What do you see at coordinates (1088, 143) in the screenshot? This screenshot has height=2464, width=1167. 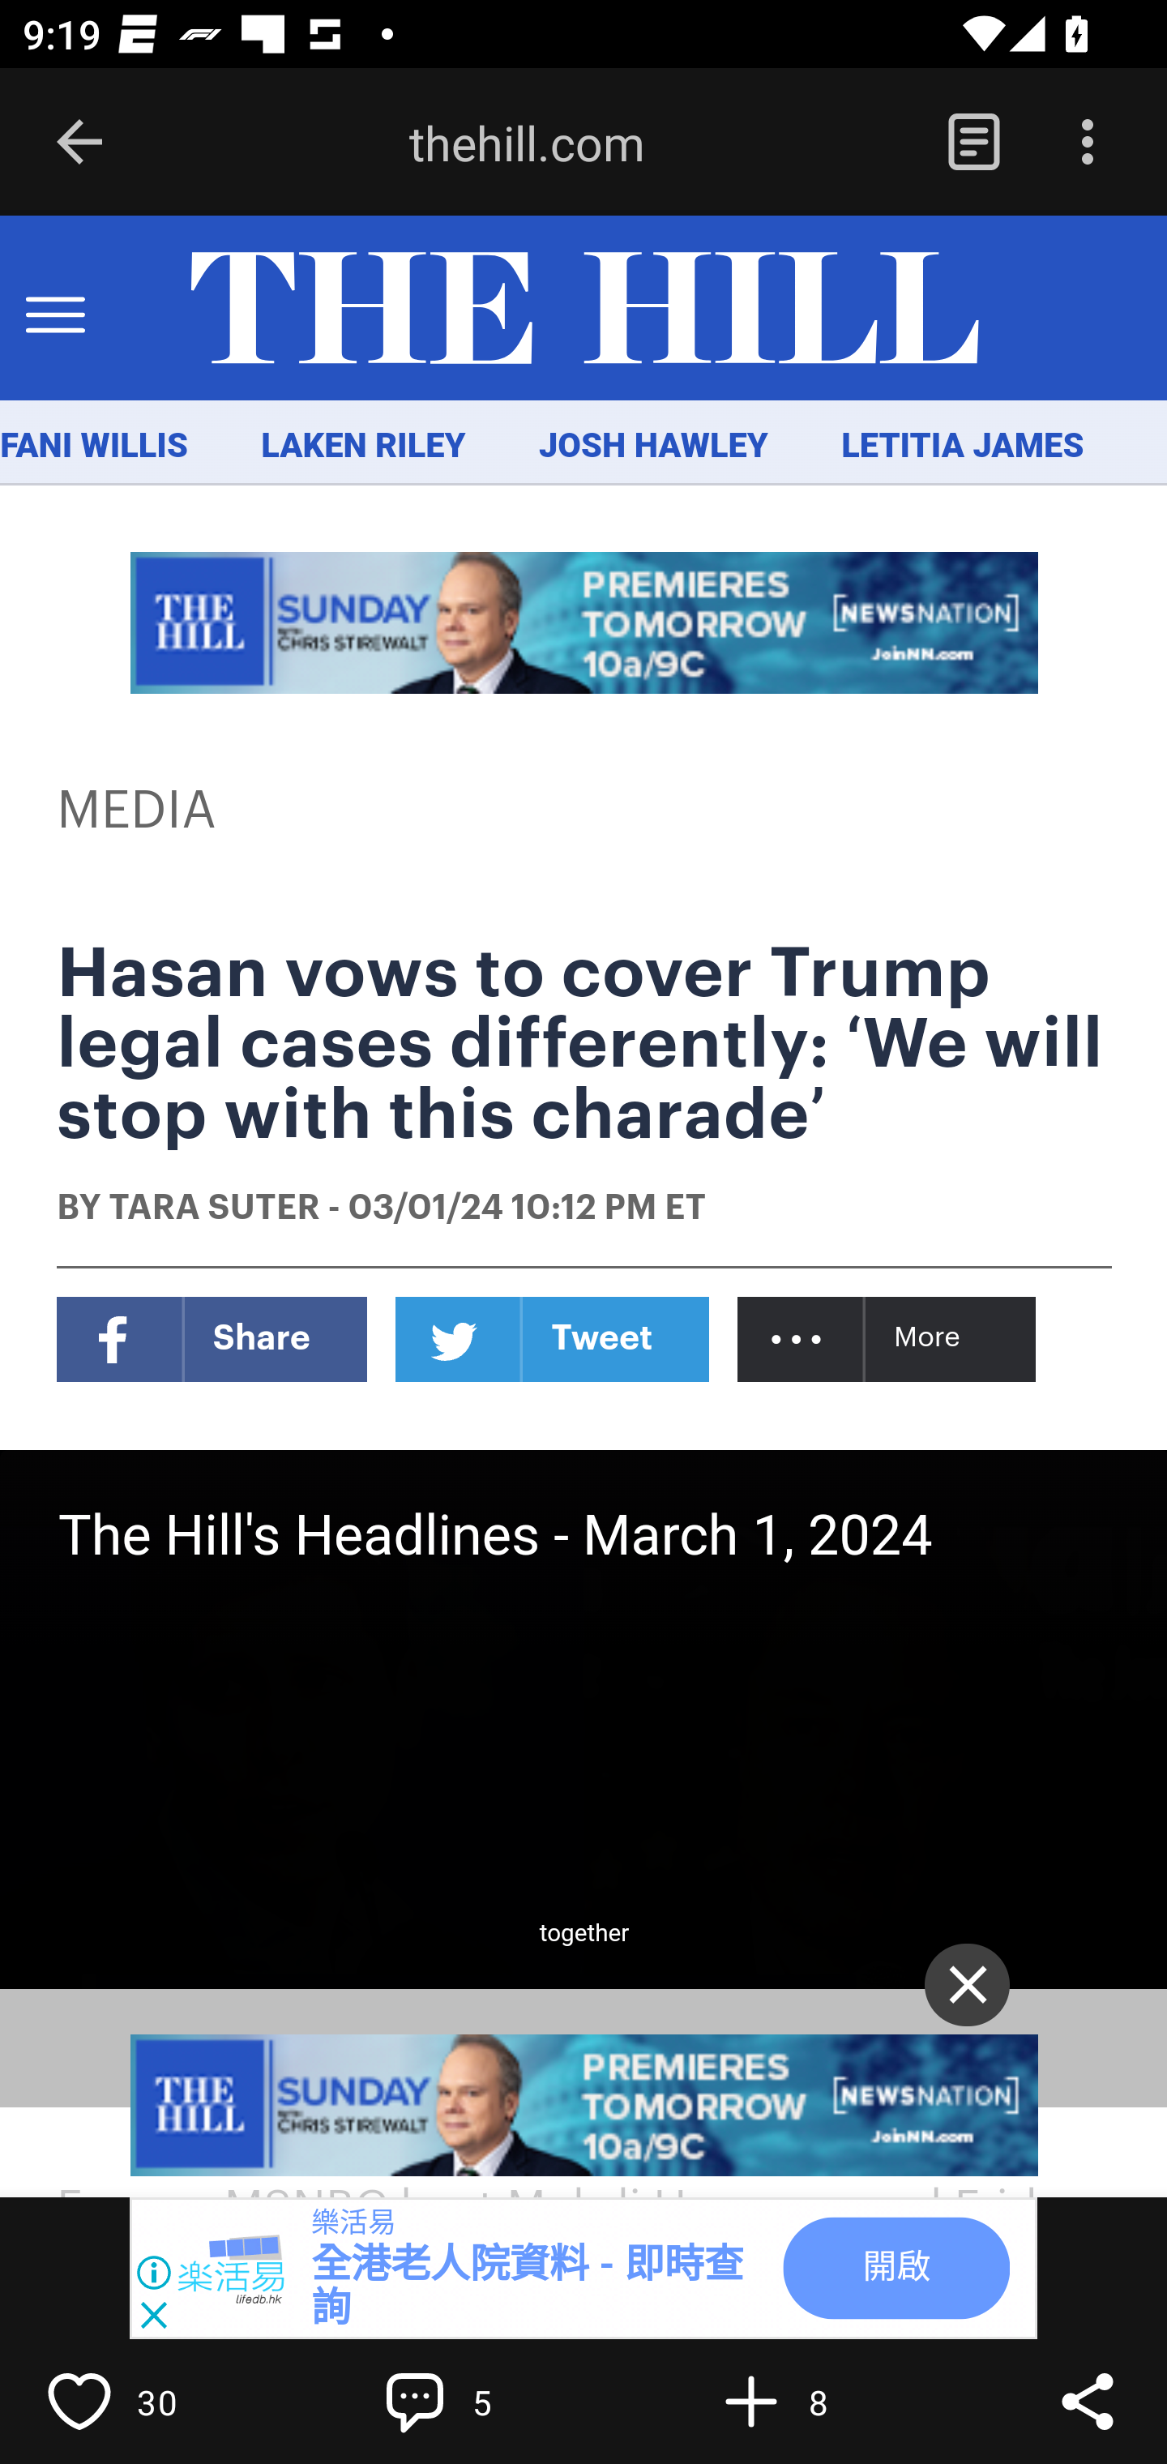 I see `Options` at bounding box center [1088, 143].